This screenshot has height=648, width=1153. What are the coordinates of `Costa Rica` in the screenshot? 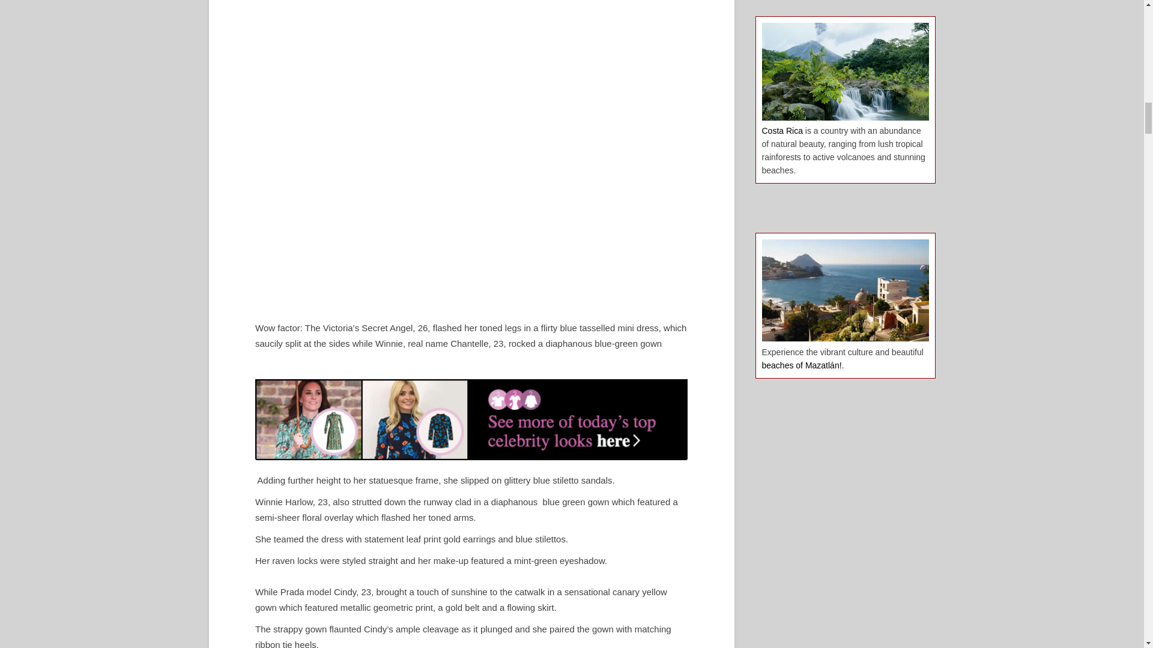 It's located at (782, 130).